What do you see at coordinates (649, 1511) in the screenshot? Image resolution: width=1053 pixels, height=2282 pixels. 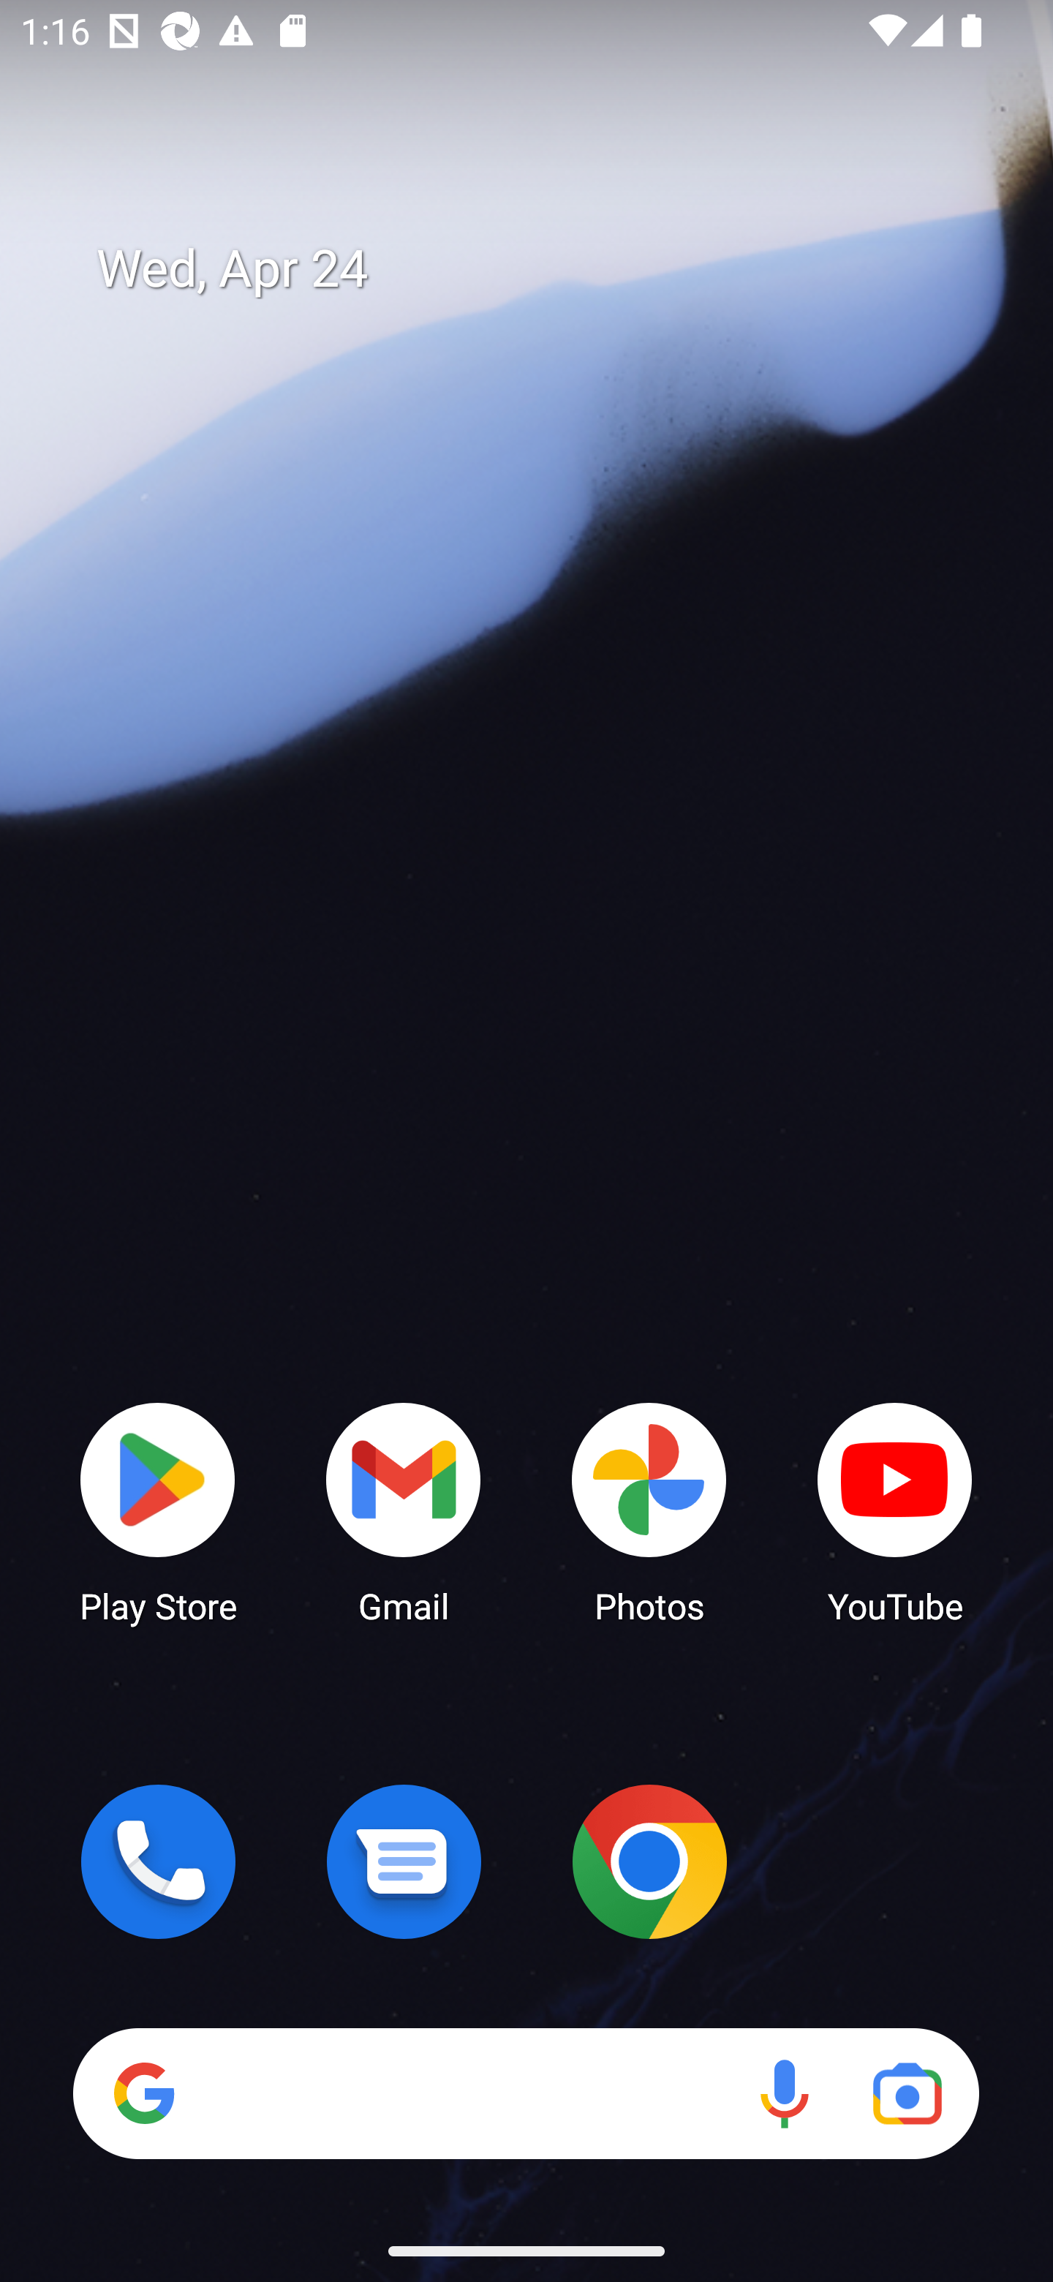 I see `Photos` at bounding box center [649, 1511].